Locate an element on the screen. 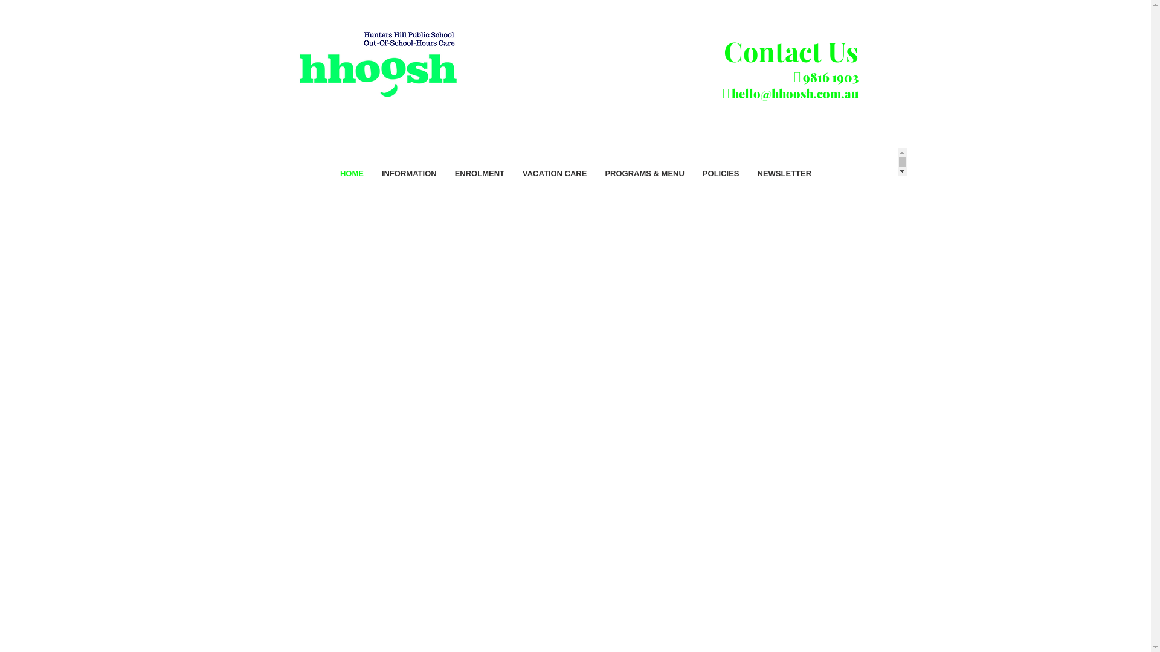 This screenshot has width=1160, height=652. HOME is located at coordinates (352, 184).